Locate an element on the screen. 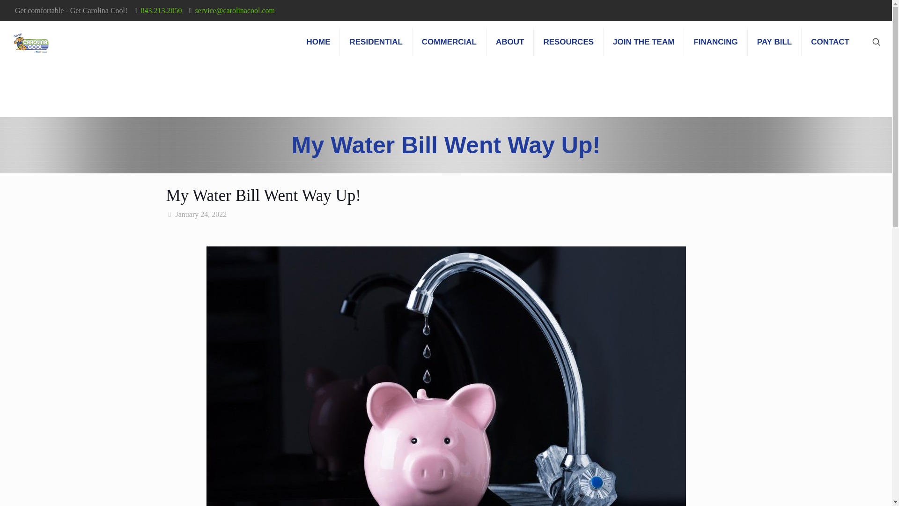 This screenshot has width=899, height=506. RESIDENTIAL is located at coordinates (376, 42).